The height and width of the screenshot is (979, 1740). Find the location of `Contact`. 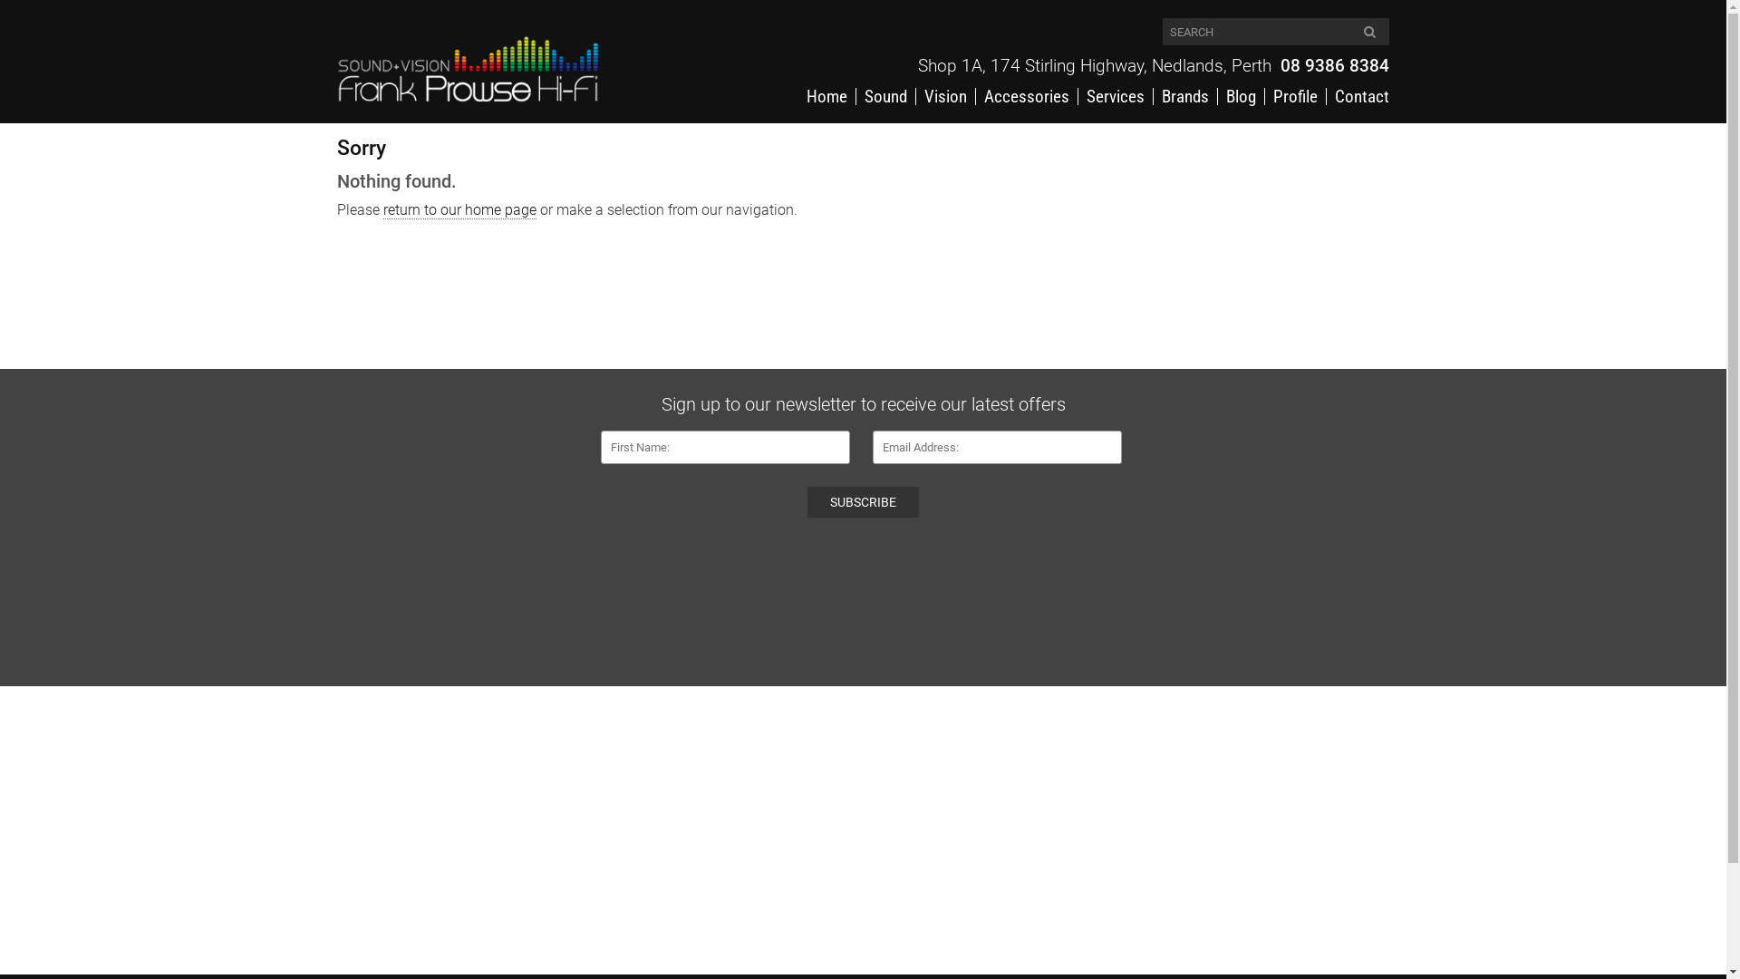

Contact is located at coordinates (1358, 96).